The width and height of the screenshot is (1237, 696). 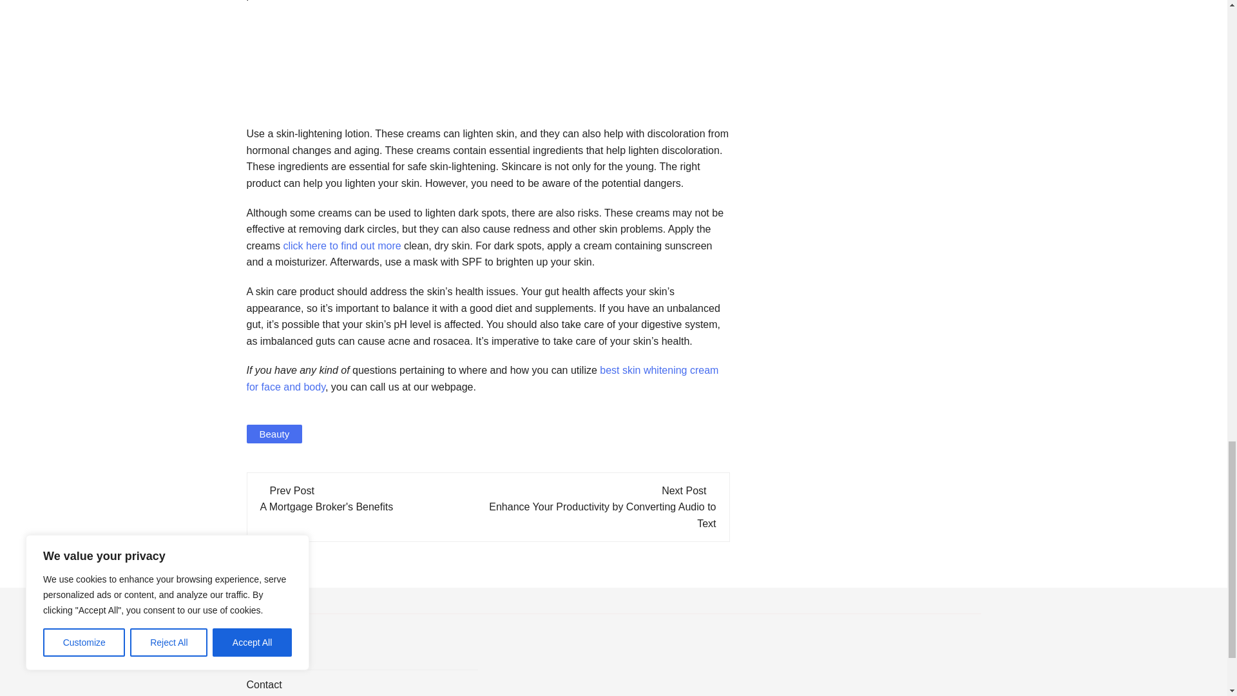 What do you see at coordinates (326, 507) in the screenshot?
I see `A Mortgage Broker's Benefits` at bounding box center [326, 507].